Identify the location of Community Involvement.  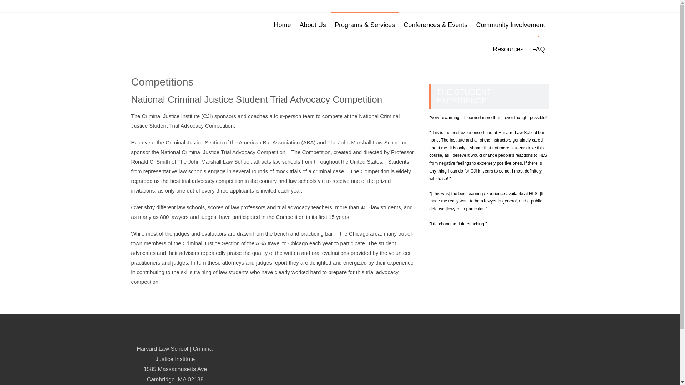
(510, 25).